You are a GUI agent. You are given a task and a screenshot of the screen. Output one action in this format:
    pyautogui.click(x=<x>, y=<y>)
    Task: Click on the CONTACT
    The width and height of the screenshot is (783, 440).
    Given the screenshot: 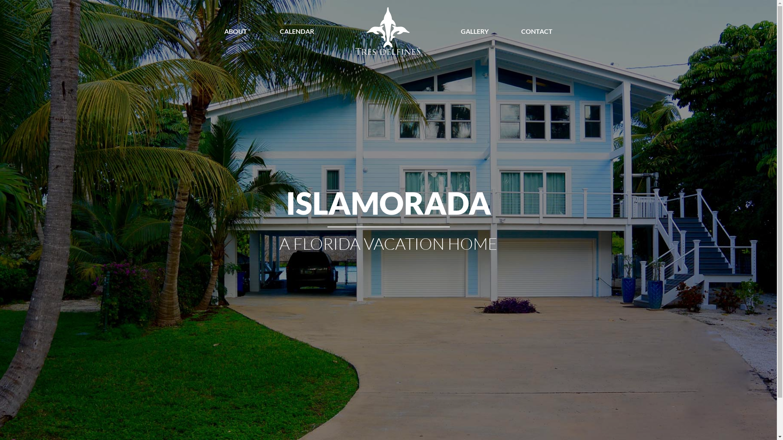 What is the action you would take?
    pyautogui.click(x=537, y=31)
    